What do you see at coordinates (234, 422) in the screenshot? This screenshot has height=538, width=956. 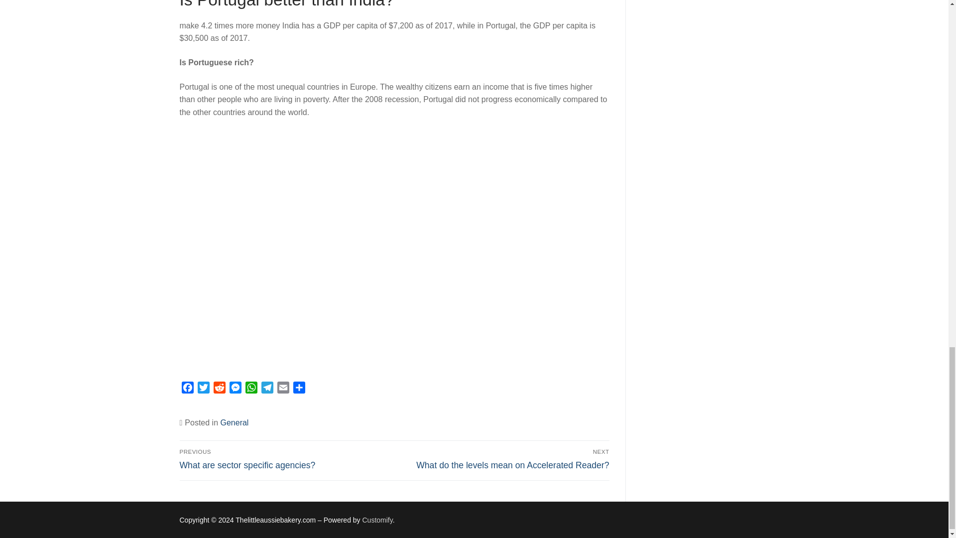 I see `General` at bounding box center [234, 422].